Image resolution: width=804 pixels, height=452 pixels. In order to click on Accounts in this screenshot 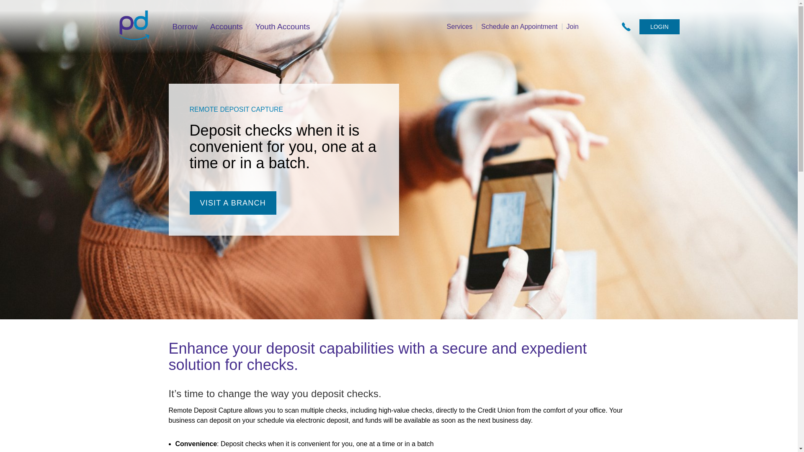, I will do `click(226, 27)`.